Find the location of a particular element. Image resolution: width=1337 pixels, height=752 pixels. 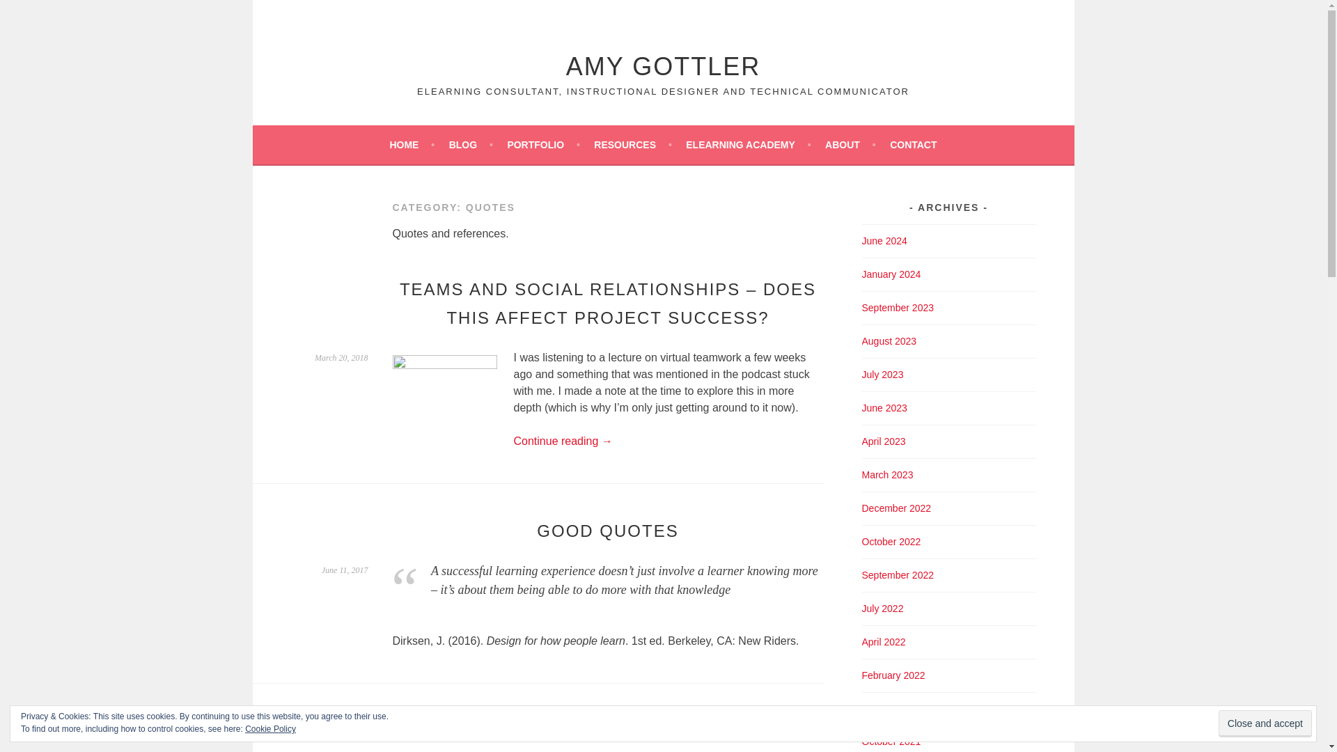

AMY GOTTLER is located at coordinates (663, 65).